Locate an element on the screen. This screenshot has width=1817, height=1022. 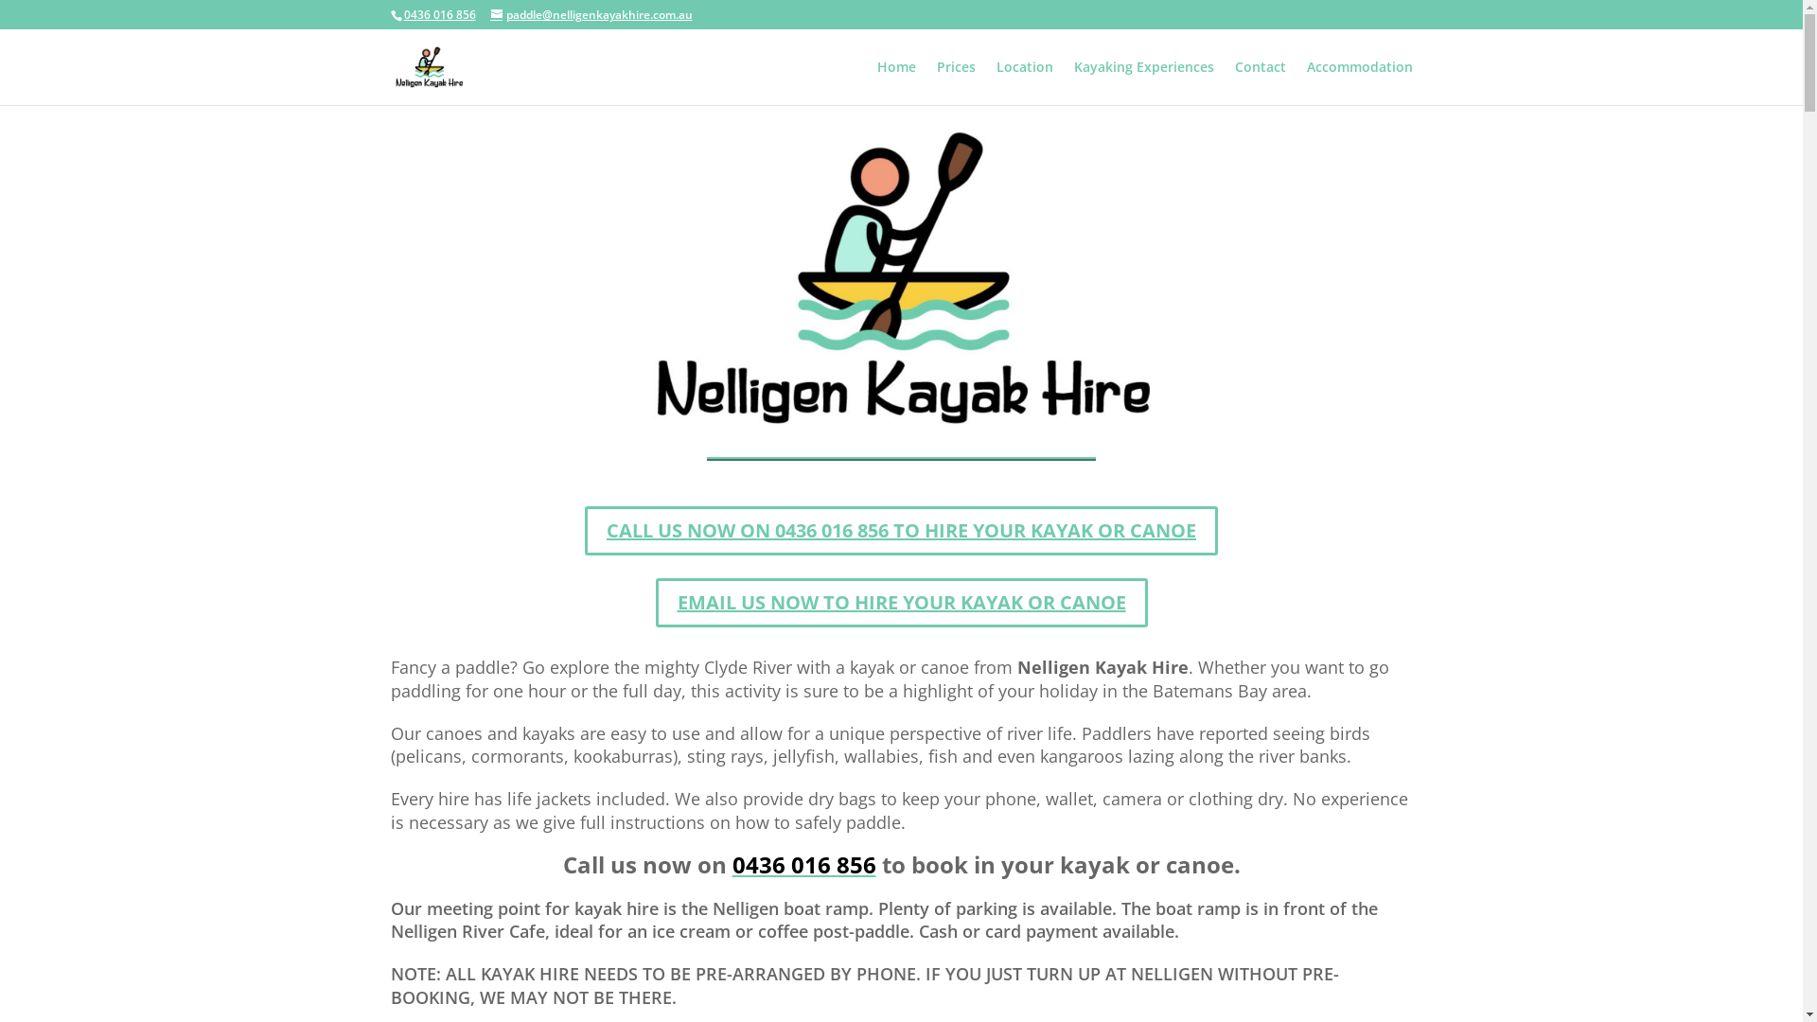
0436 016 856 is located at coordinates (439, 15).